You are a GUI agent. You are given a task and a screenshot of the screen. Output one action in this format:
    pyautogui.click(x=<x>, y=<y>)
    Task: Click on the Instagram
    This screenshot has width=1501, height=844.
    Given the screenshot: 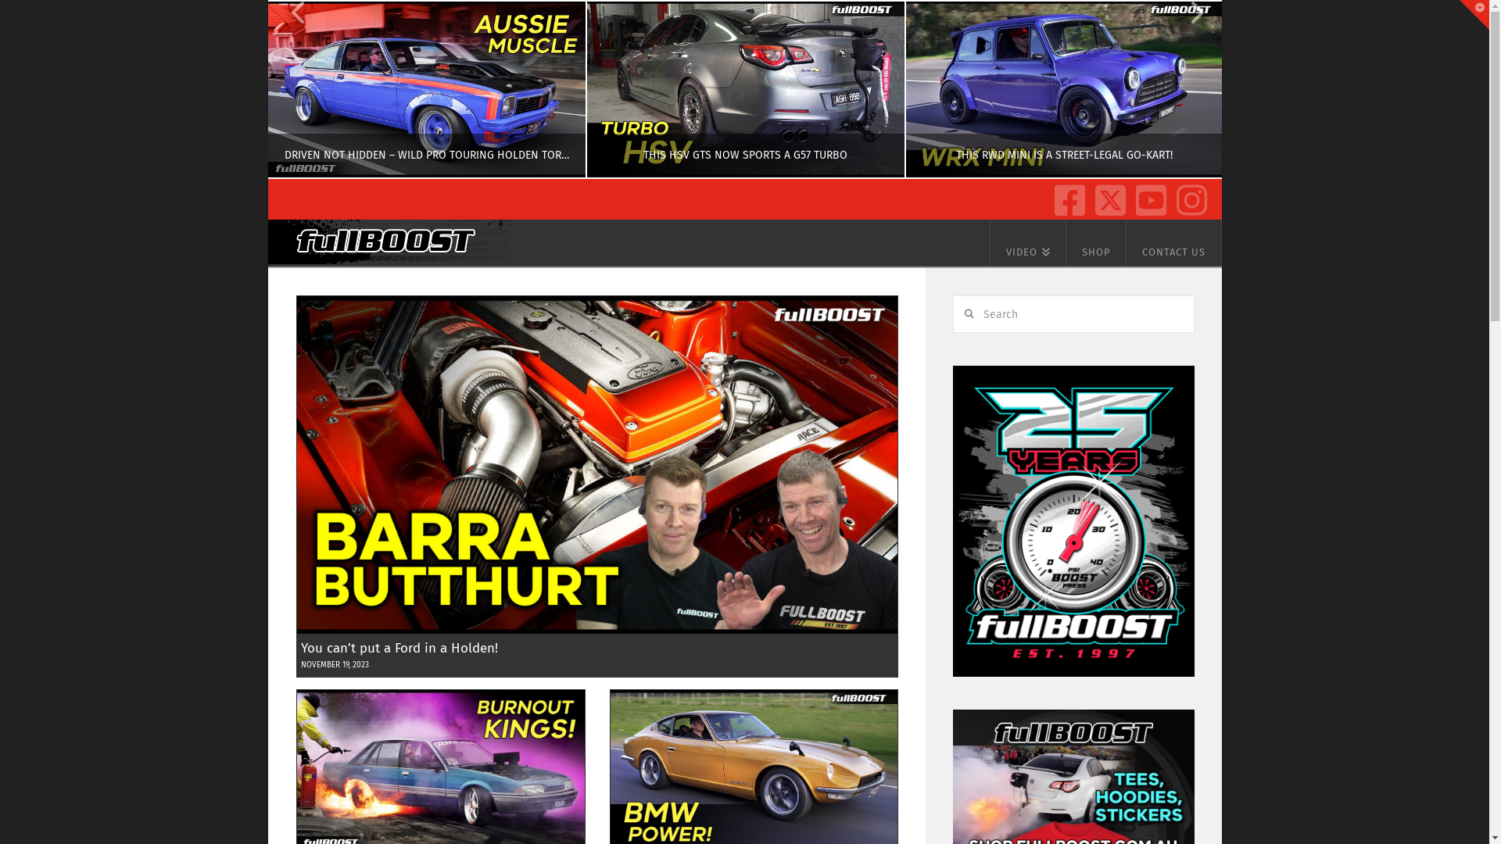 What is the action you would take?
    pyautogui.click(x=1188, y=196)
    